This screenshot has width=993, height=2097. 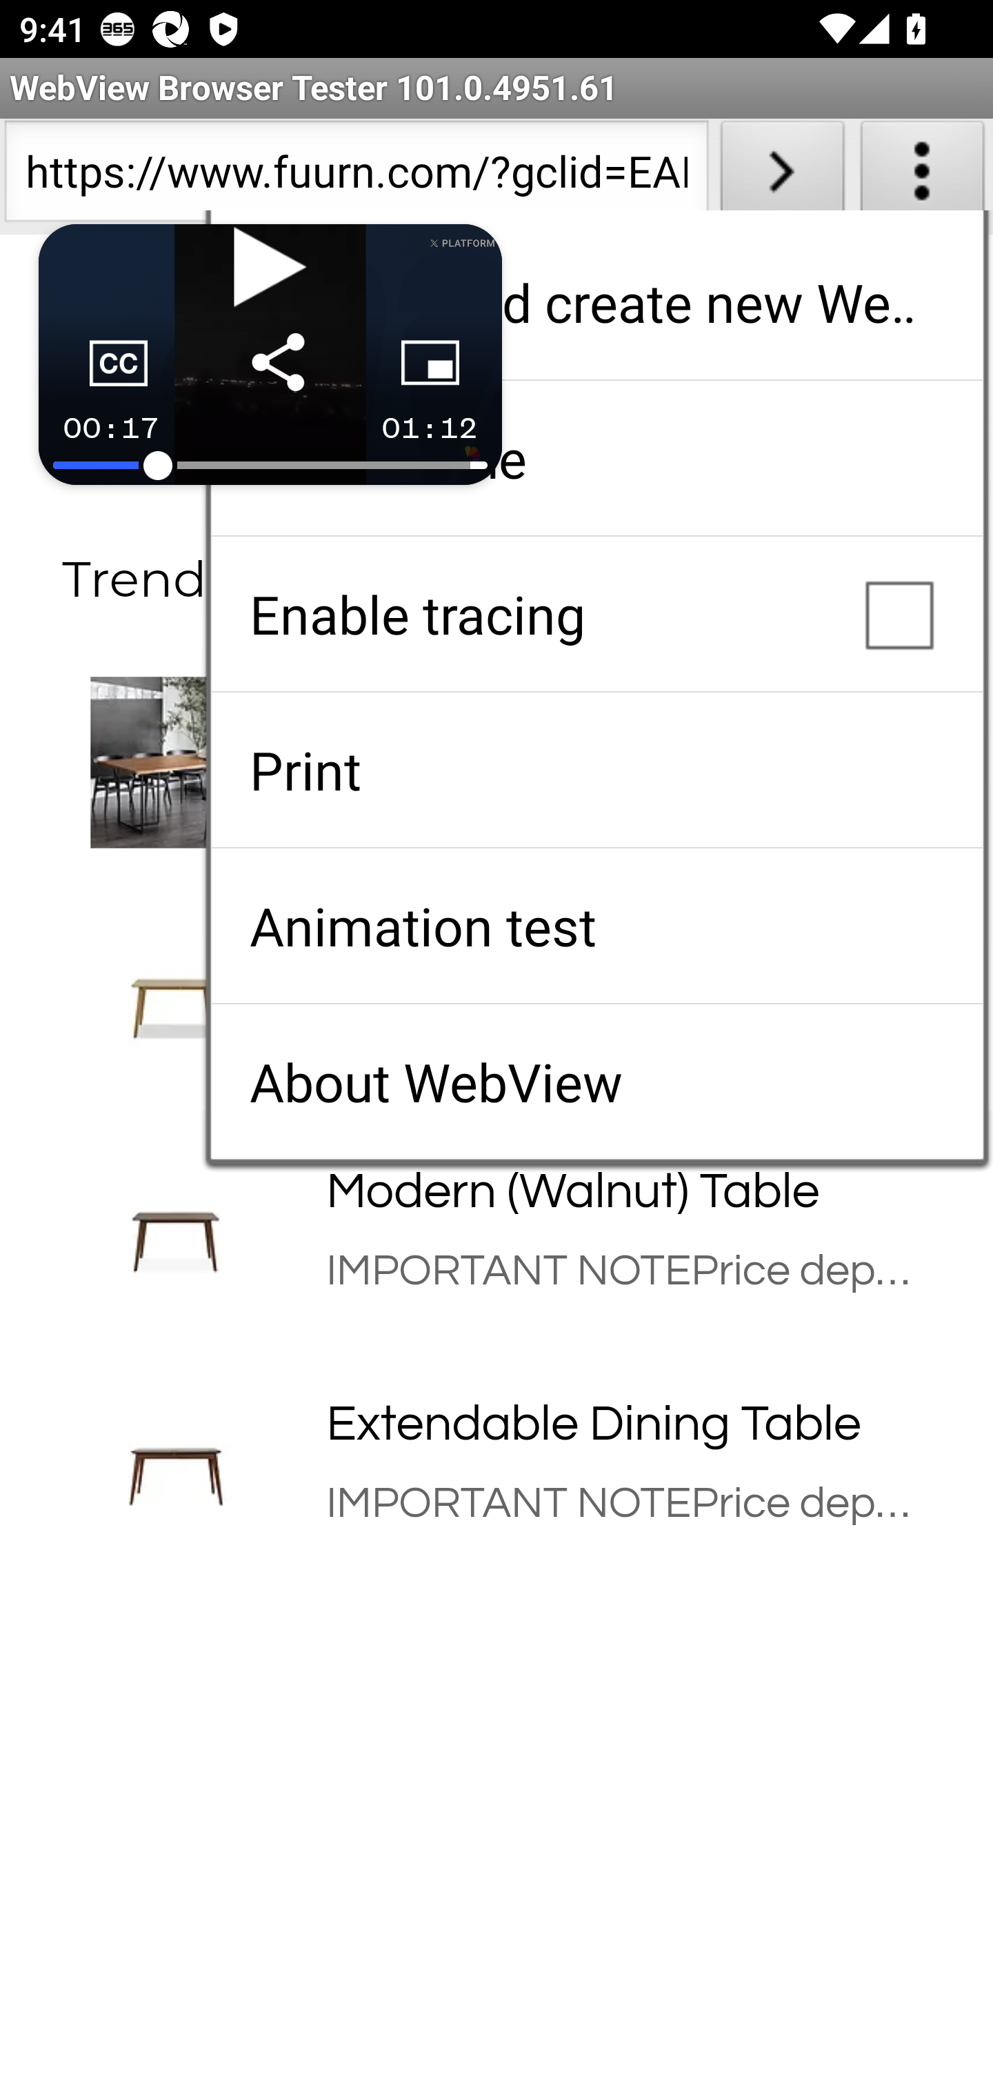 What do you see at coordinates (596, 614) in the screenshot?
I see `Enable tracing` at bounding box center [596, 614].